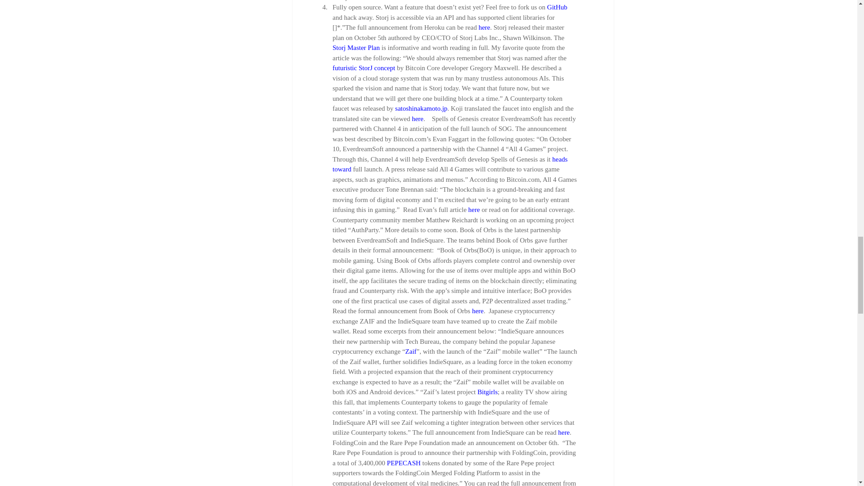 The image size is (864, 486). Describe the element at coordinates (410, 351) in the screenshot. I see `Zaif` at that location.